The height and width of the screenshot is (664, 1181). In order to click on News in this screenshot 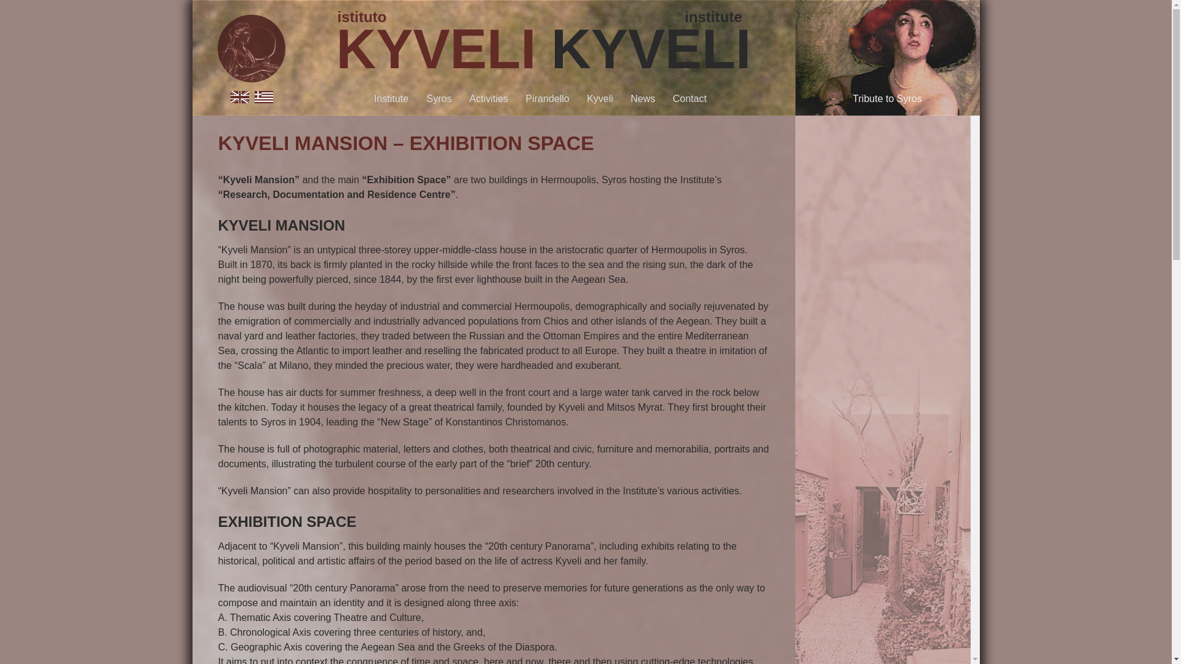, I will do `click(643, 98)`.